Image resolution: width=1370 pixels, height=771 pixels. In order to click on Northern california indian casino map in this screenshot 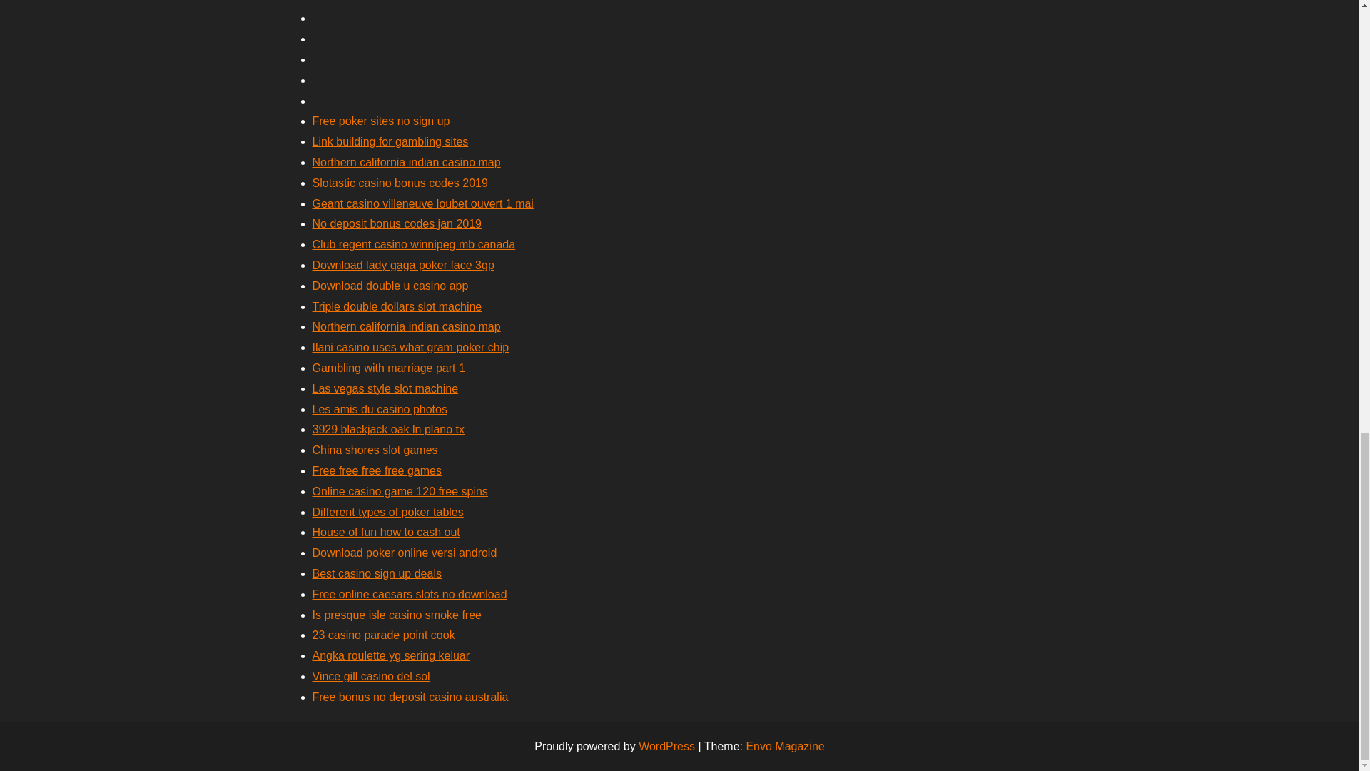, I will do `click(407, 163)`.